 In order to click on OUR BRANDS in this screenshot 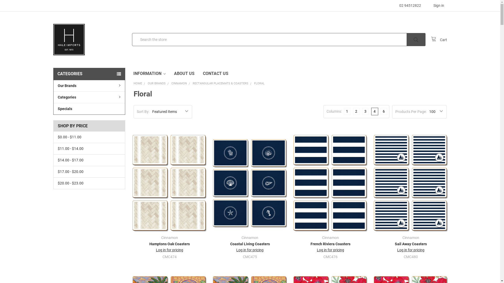, I will do `click(157, 83)`.